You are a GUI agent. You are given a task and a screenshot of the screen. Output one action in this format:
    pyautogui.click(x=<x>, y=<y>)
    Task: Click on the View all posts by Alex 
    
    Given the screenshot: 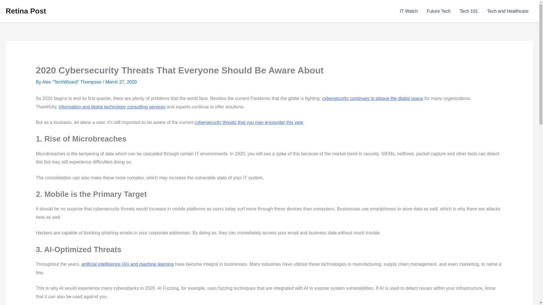 What is the action you would take?
    pyautogui.click(x=72, y=82)
    